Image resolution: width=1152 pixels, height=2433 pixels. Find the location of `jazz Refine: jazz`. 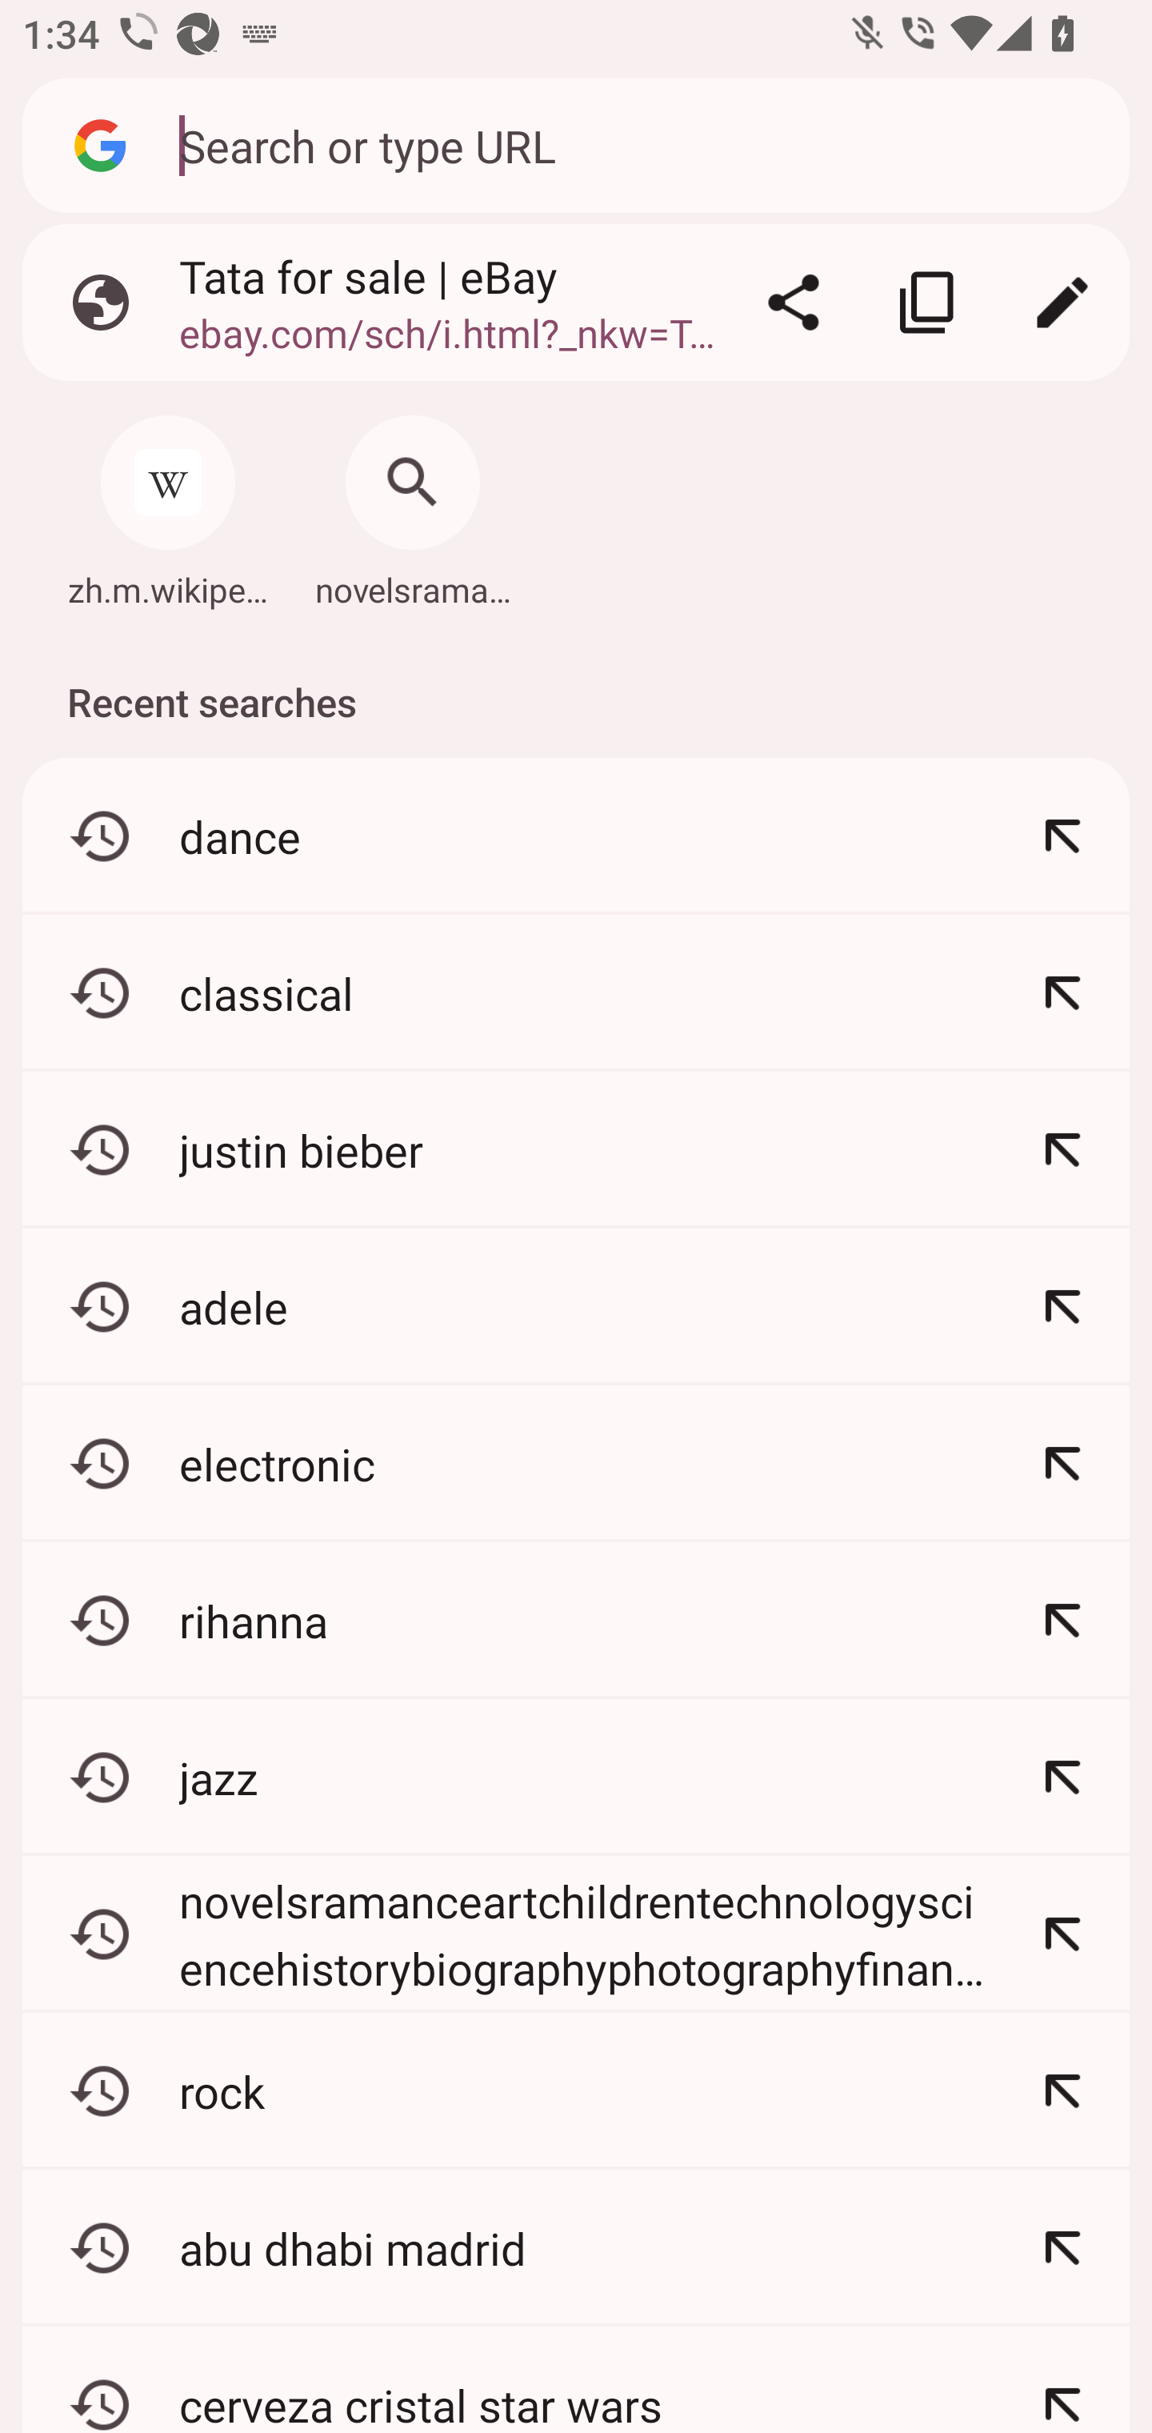

jazz Refine: jazz is located at coordinates (576, 1777).